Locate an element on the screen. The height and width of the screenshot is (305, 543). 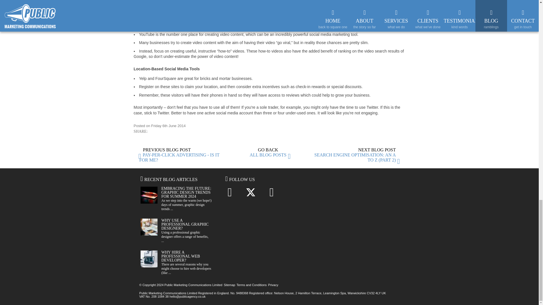
Terms and Conditions is located at coordinates (251, 285).